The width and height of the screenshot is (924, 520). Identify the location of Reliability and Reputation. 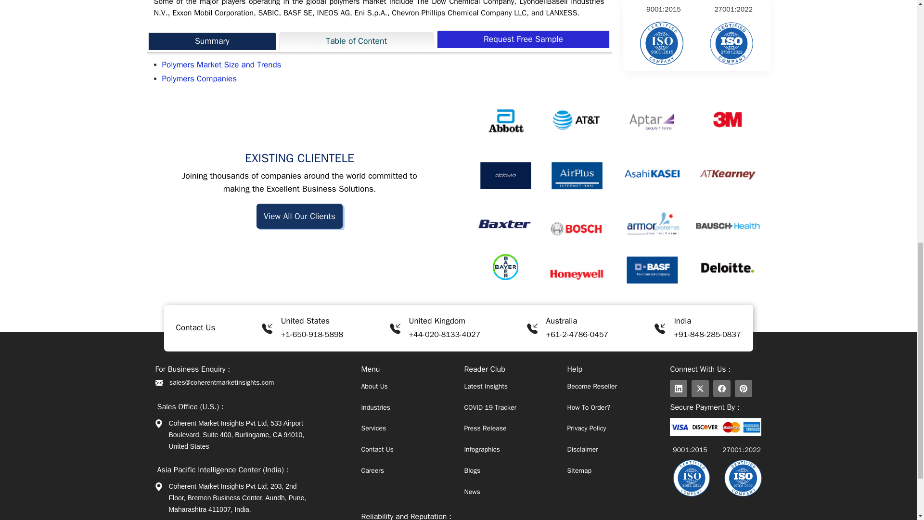
(662, 2).